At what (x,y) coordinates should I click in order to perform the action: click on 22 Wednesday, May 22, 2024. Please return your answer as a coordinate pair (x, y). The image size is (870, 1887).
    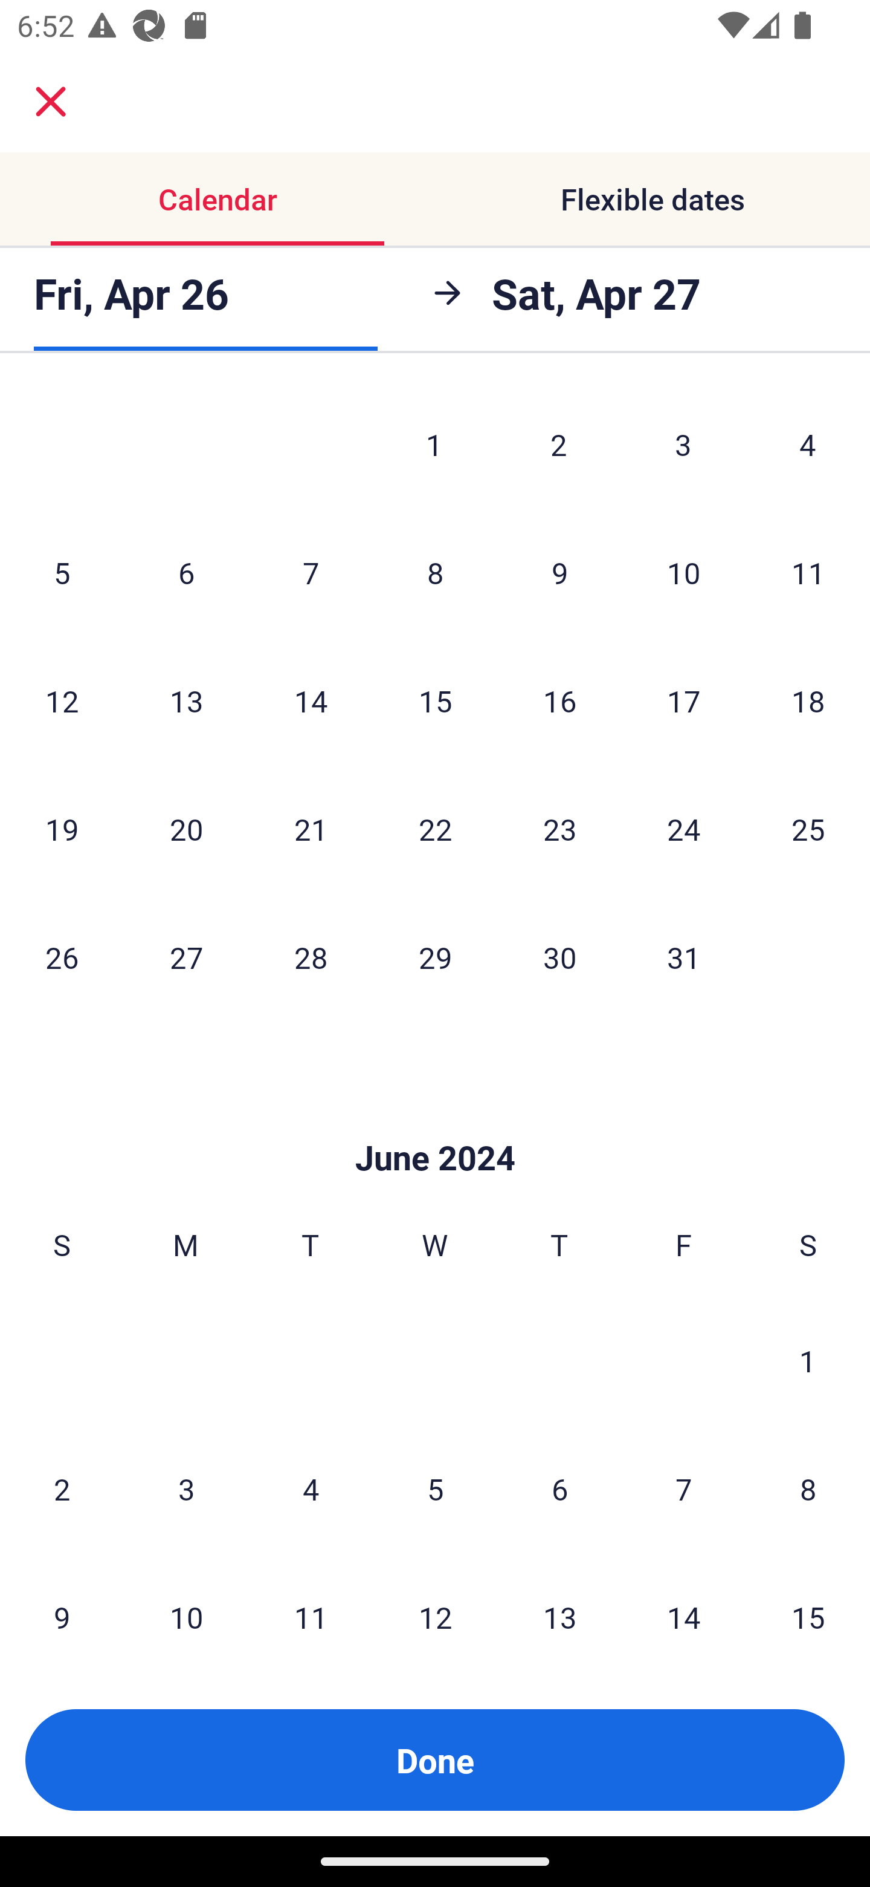
    Looking at the image, I should click on (435, 828).